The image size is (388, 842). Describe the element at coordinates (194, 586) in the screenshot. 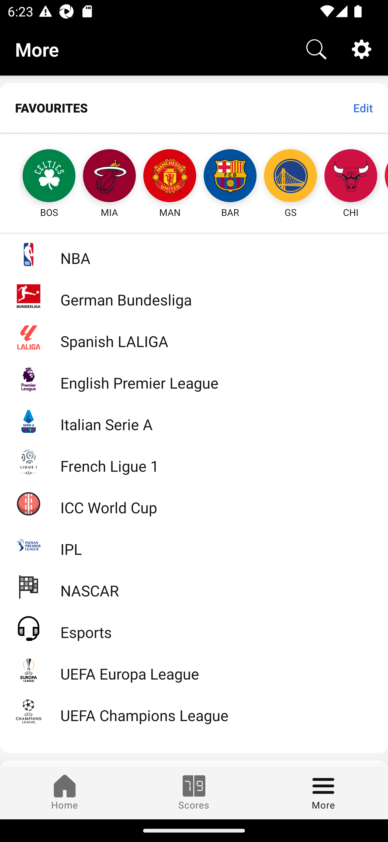

I see `NASCAR` at that location.